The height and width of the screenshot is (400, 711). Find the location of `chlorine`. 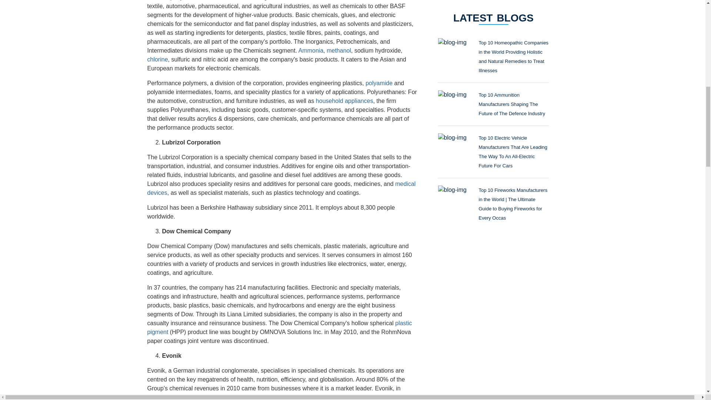

chlorine is located at coordinates (157, 59).